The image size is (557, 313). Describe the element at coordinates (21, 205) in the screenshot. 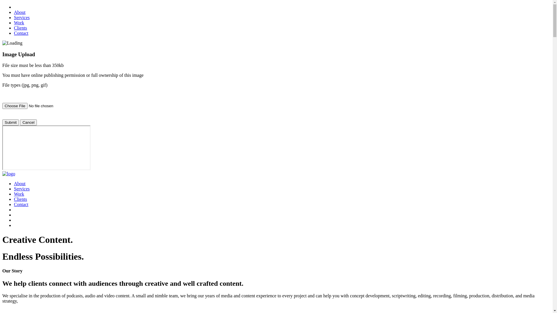

I see `Contact` at that location.